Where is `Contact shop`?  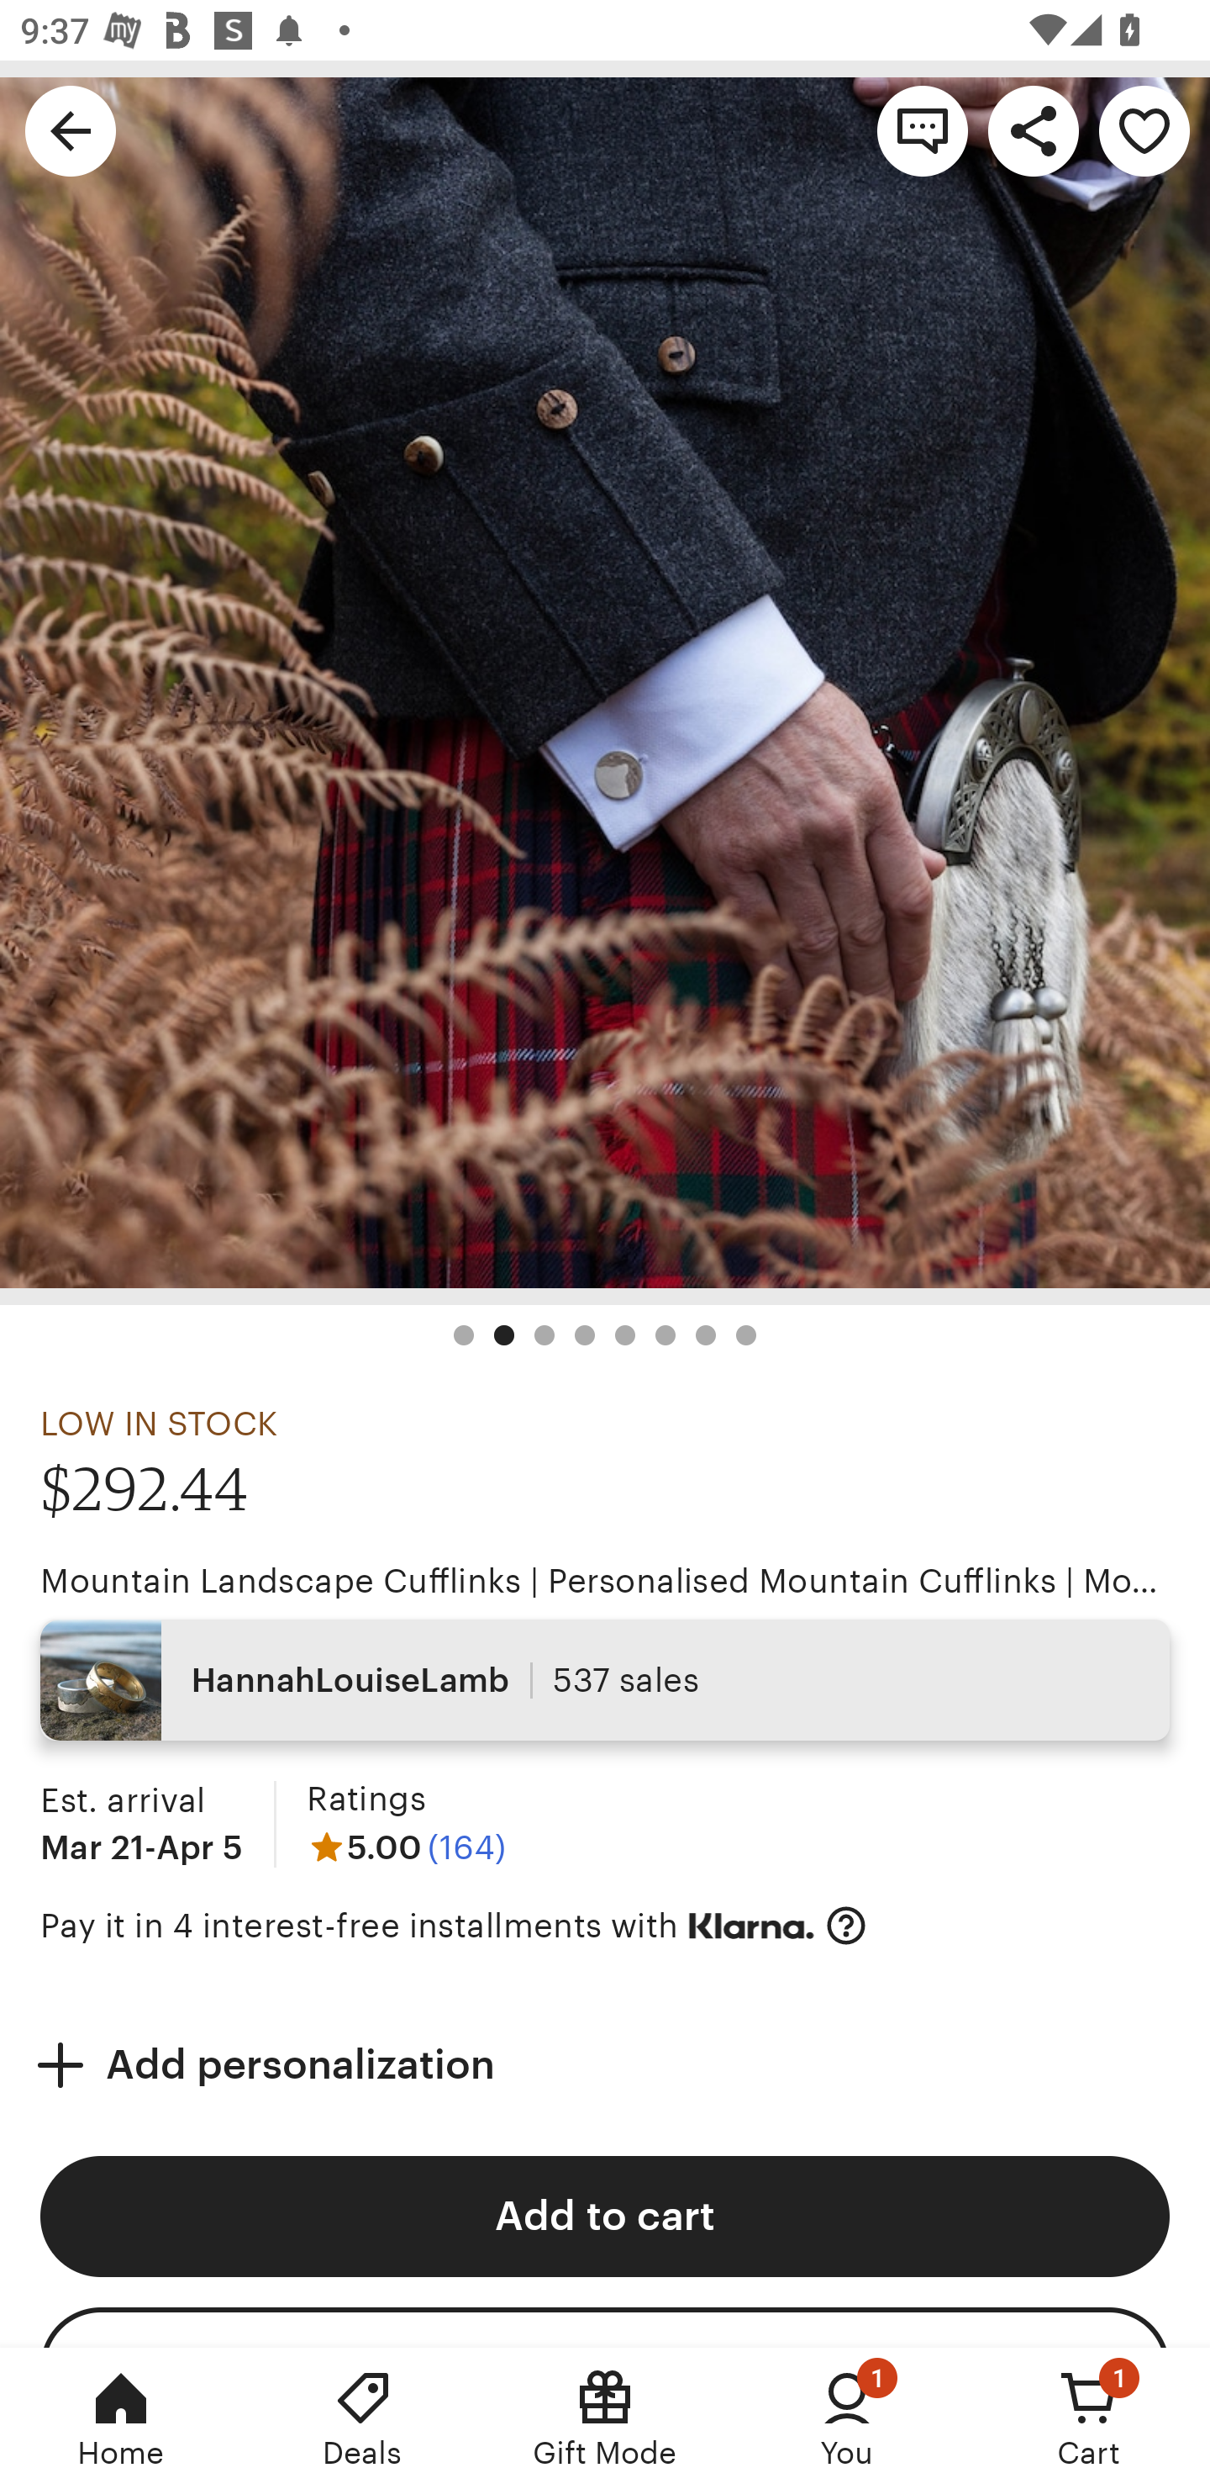 Contact shop is located at coordinates (923, 129).